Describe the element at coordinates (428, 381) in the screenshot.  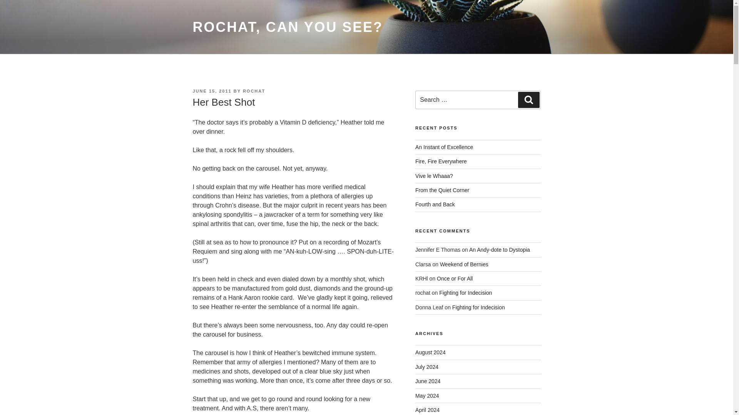
I see `June 2024` at that location.